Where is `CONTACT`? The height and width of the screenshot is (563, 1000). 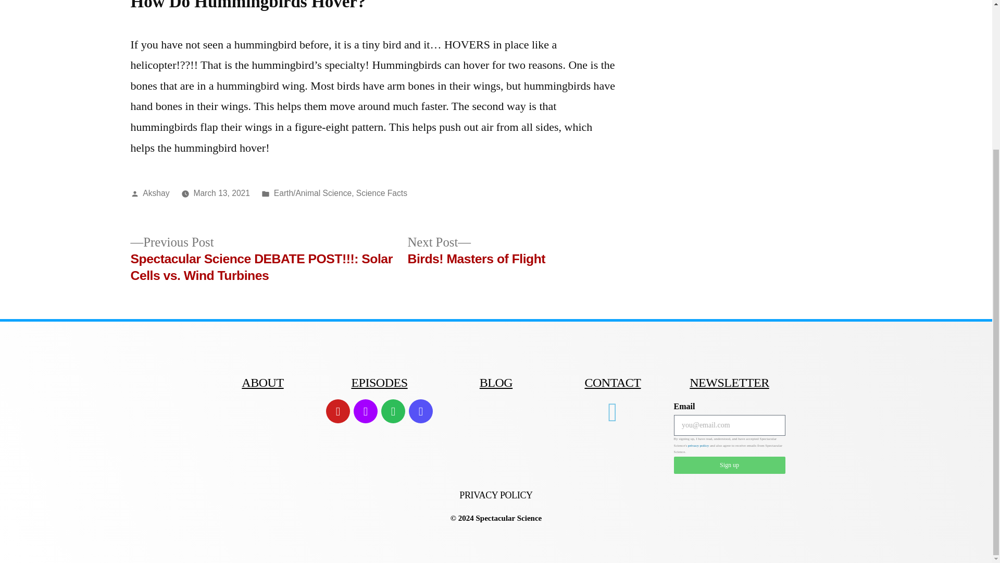 CONTACT is located at coordinates (262, 383).